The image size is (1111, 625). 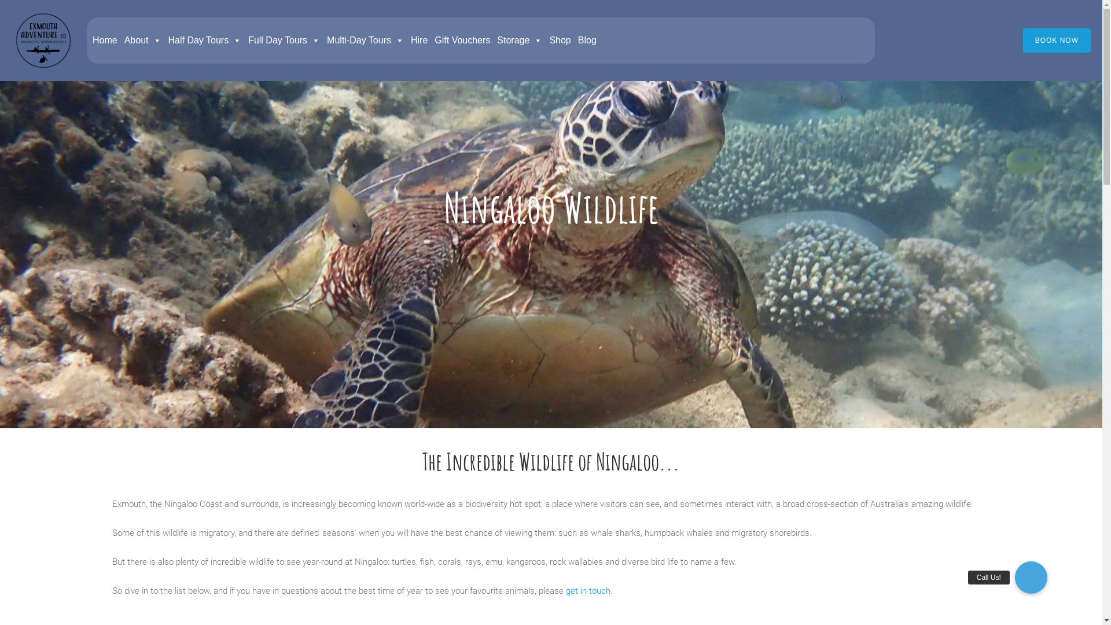 What do you see at coordinates (105, 41) in the screenshot?
I see `Home` at bounding box center [105, 41].